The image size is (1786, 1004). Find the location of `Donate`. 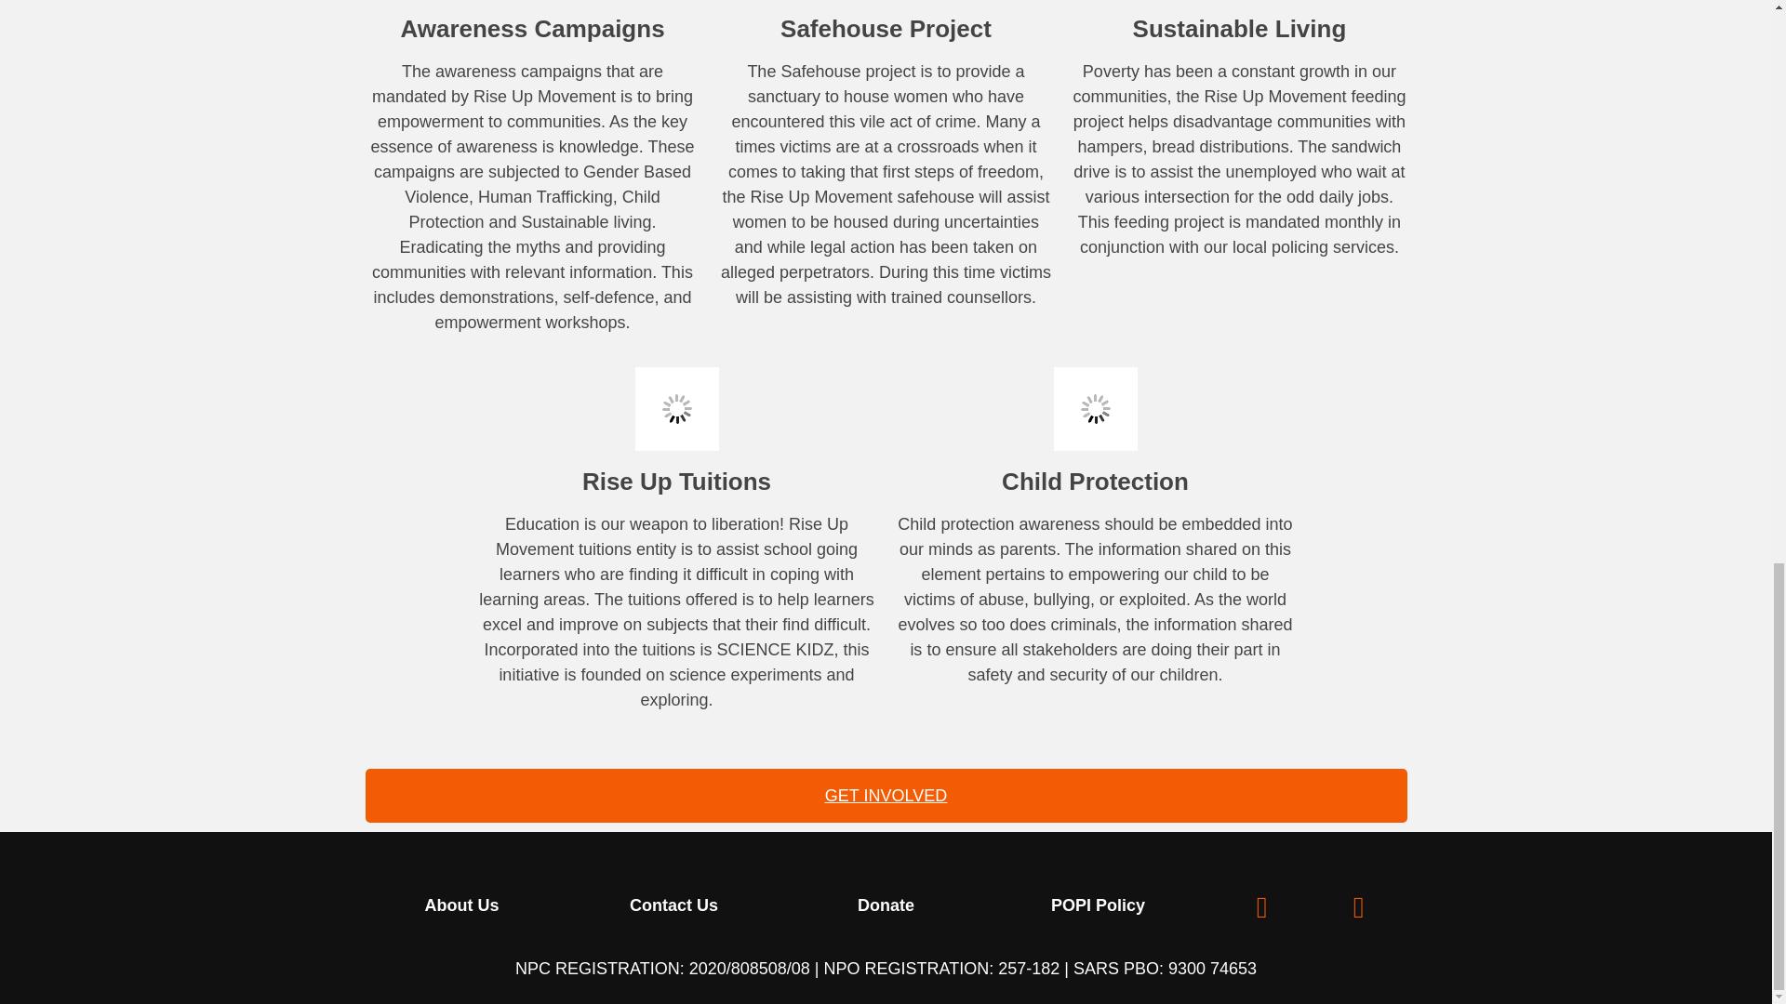

Donate is located at coordinates (886, 905).